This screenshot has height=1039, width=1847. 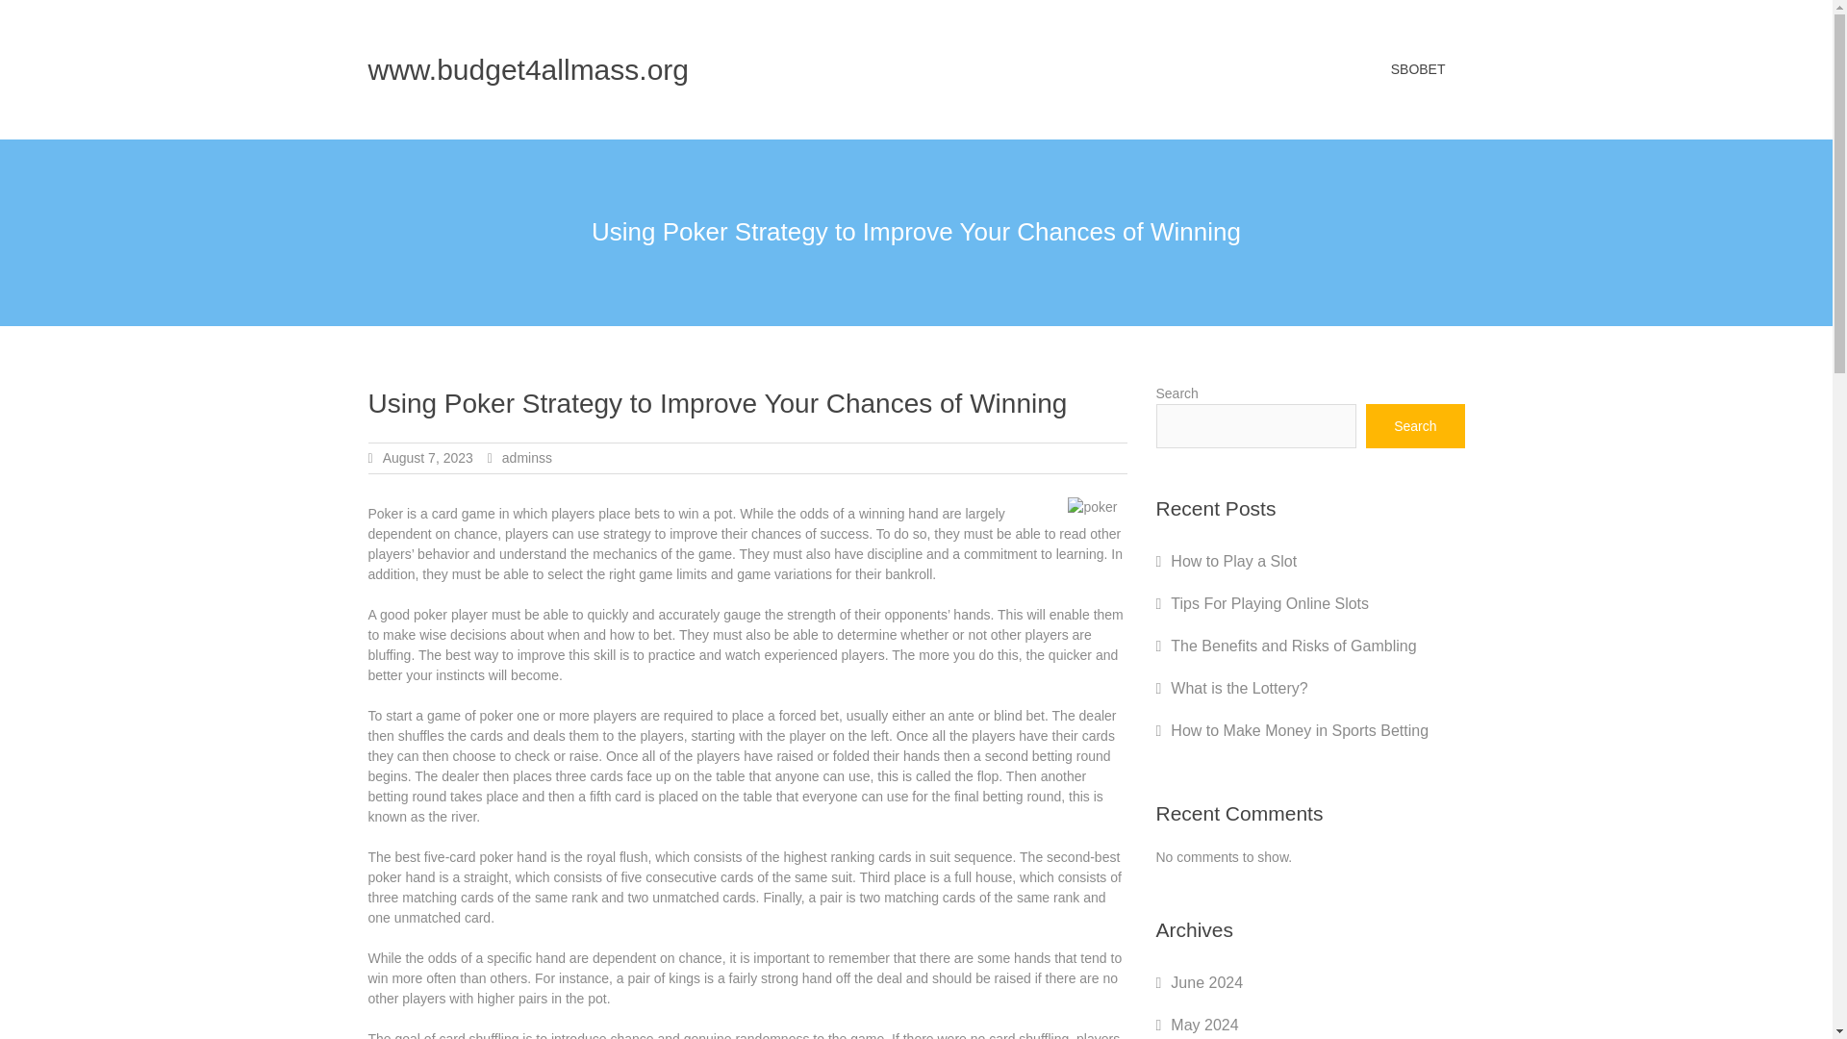 What do you see at coordinates (1415, 425) in the screenshot?
I see `Search` at bounding box center [1415, 425].